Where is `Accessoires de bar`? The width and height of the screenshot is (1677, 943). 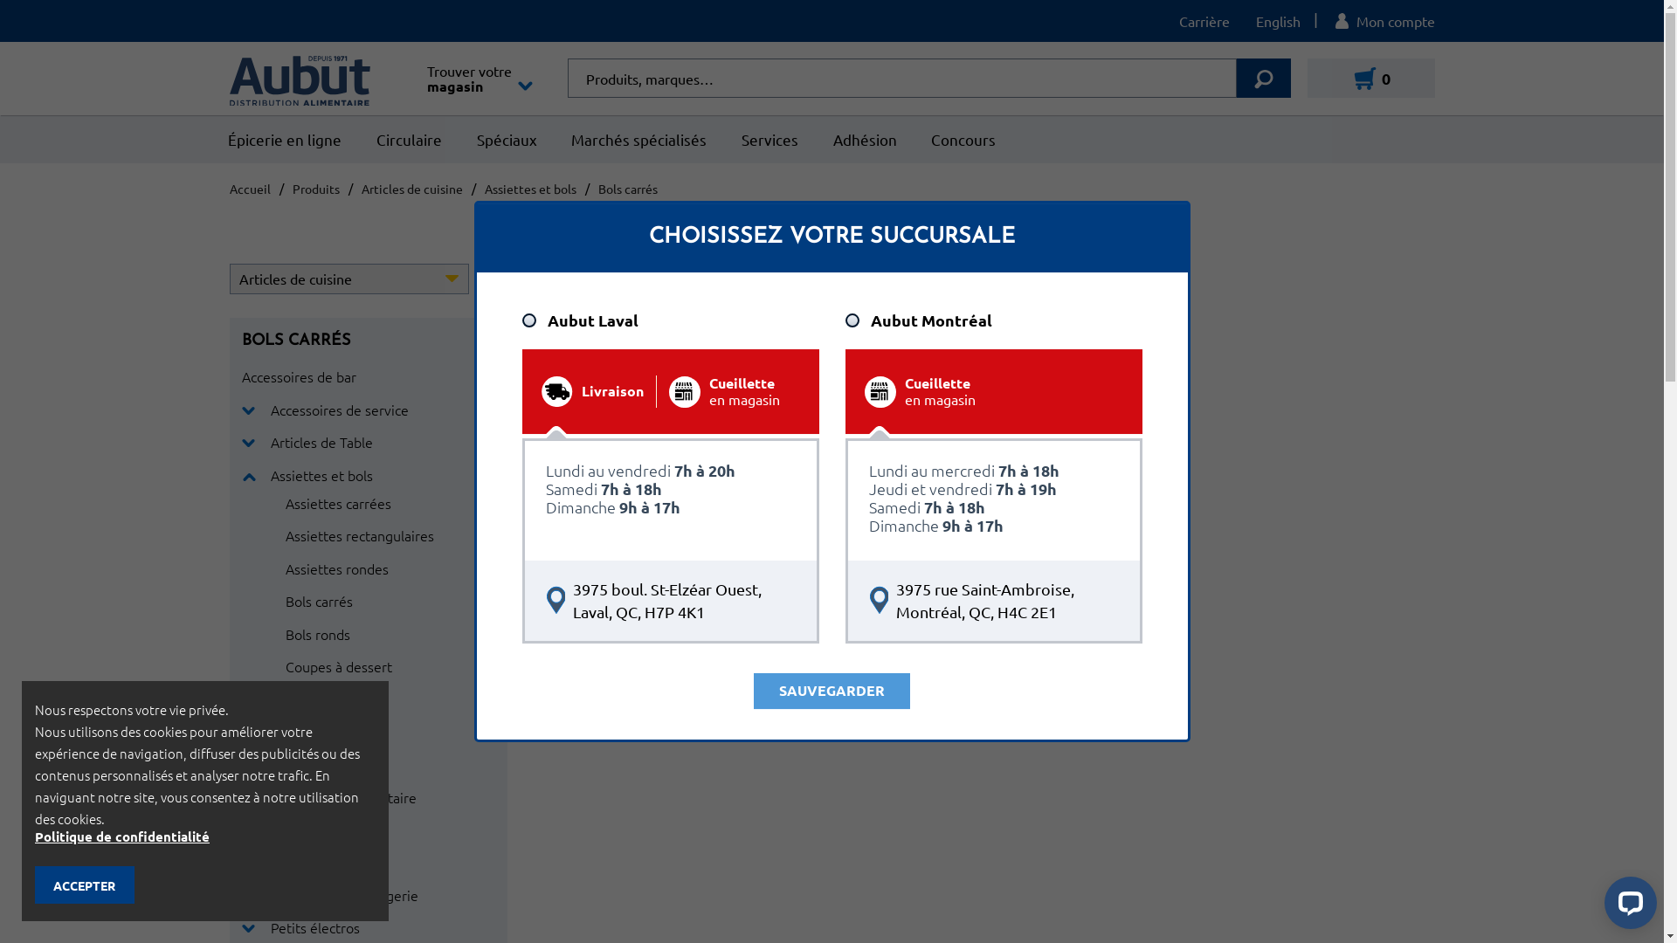
Accessoires de bar is located at coordinates (299, 375).